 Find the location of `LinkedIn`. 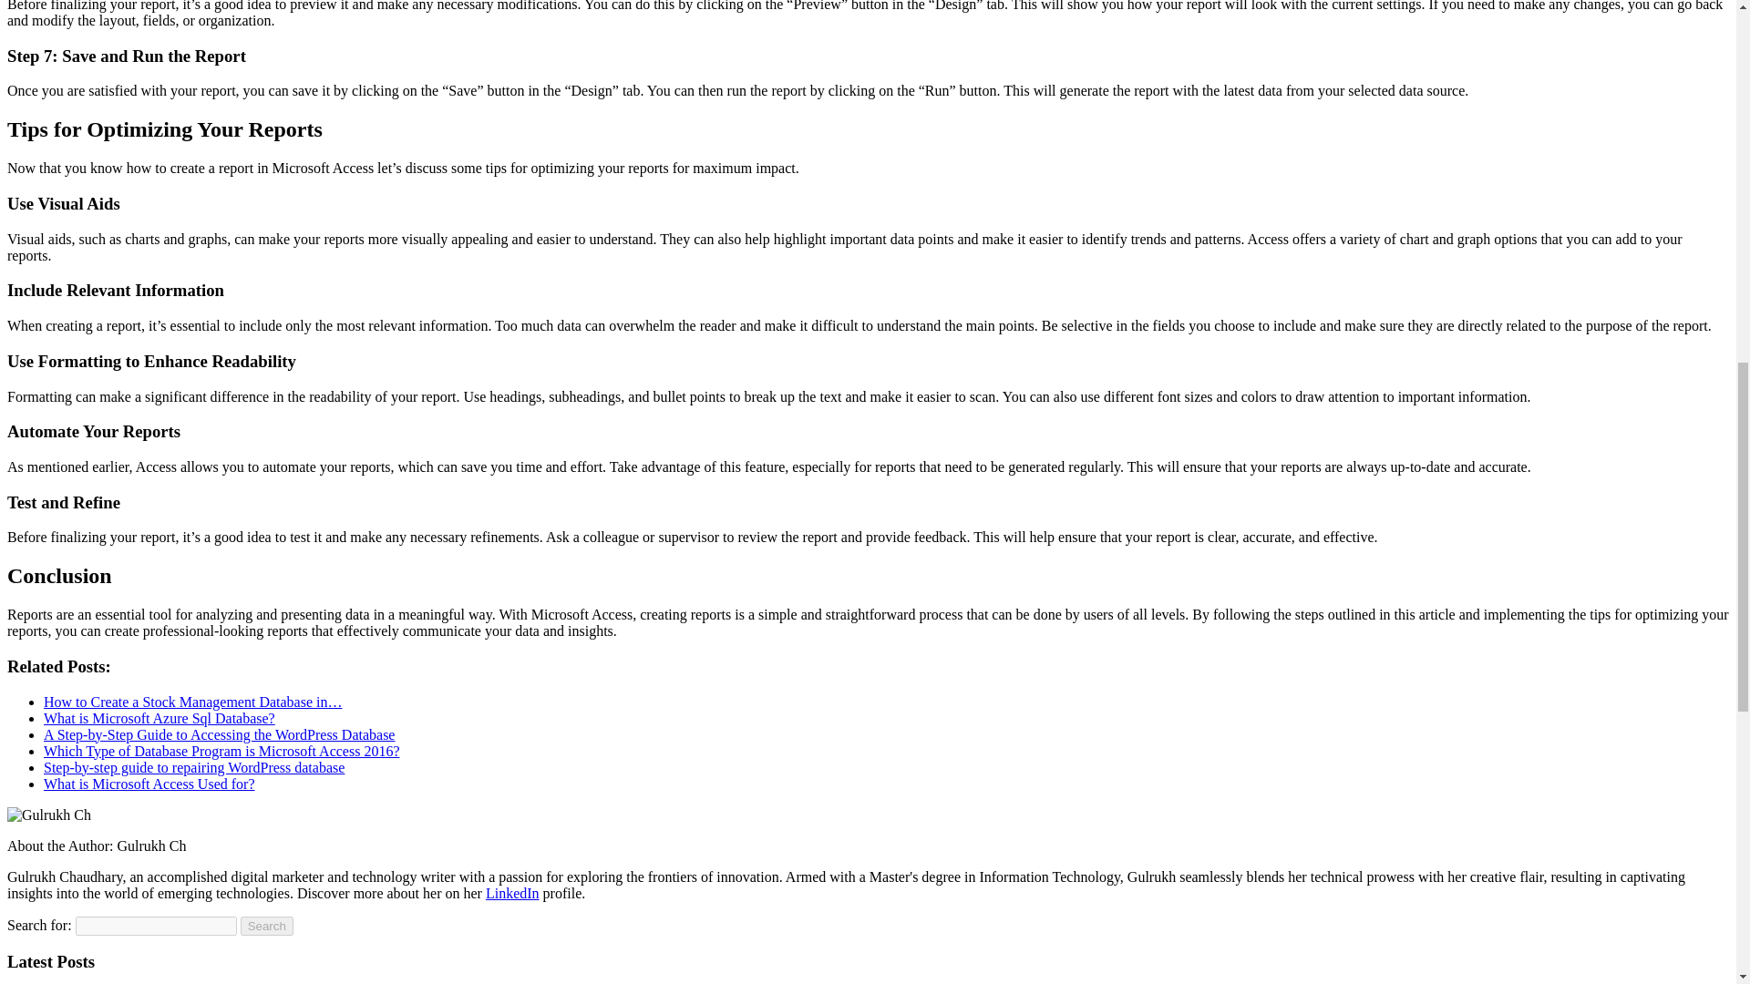

LinkedIn is located at coordinates (512, 893).